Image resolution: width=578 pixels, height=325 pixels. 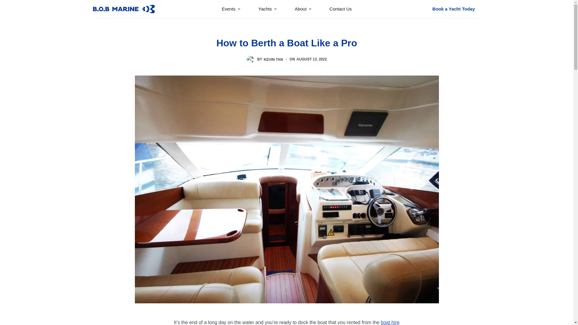 What do you see at coordinates (287, 43) in the screenshot?
I see `How to Berth a Boat Like a Pro` at bounding box center [287, 43].